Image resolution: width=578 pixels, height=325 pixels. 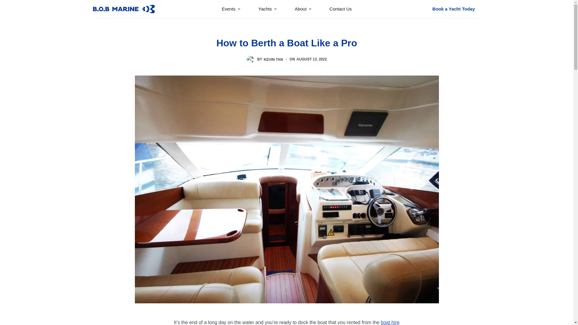 What do you see at coordinates (287, 43) in the screenshot?
I see `How to Berth a Boat Like a Pro` at bounding box center [287, 43].